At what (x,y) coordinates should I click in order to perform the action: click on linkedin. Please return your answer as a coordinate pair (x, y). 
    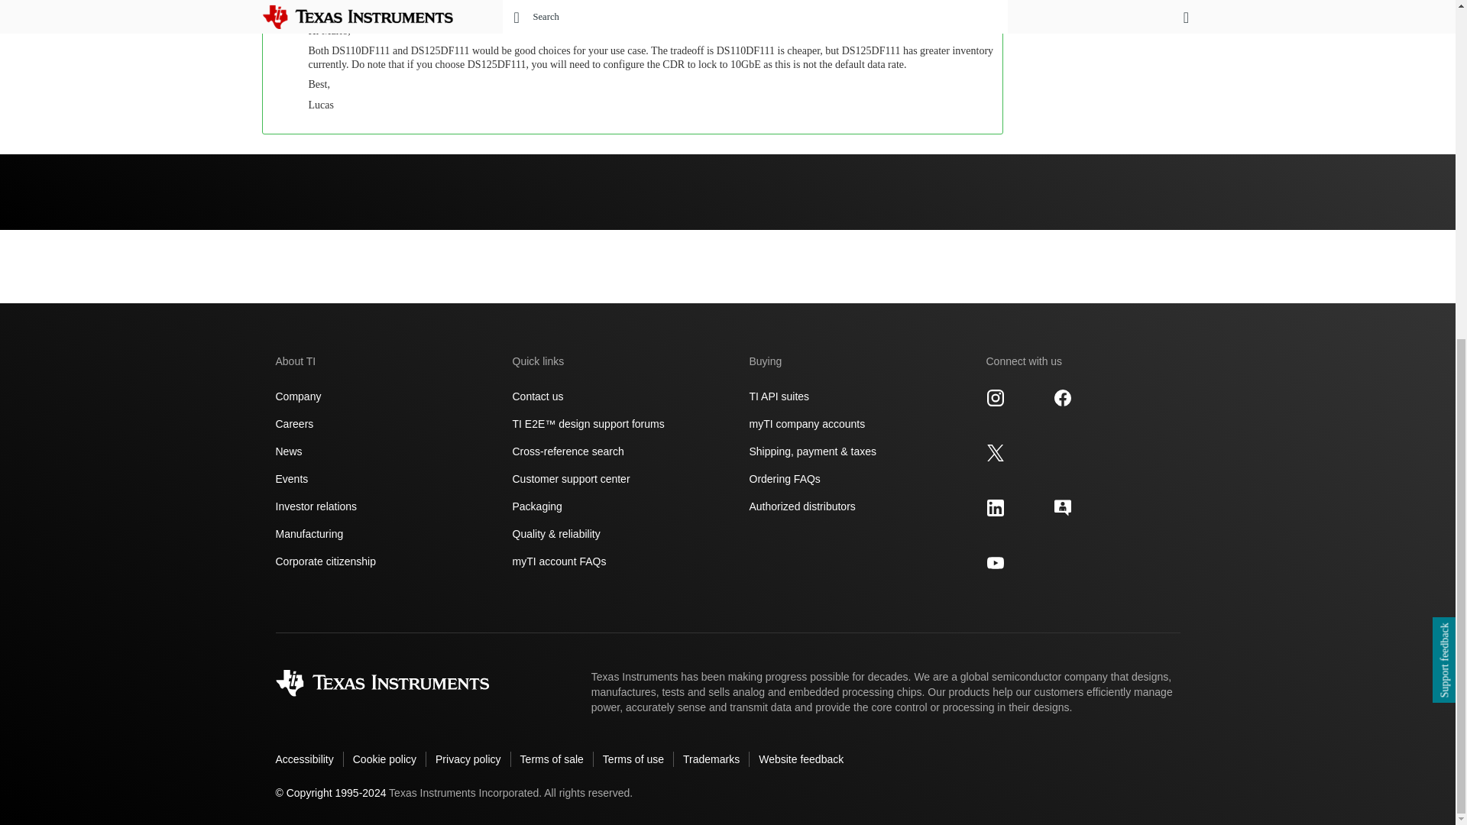
    Looking at the image, I should click on (995, 508).